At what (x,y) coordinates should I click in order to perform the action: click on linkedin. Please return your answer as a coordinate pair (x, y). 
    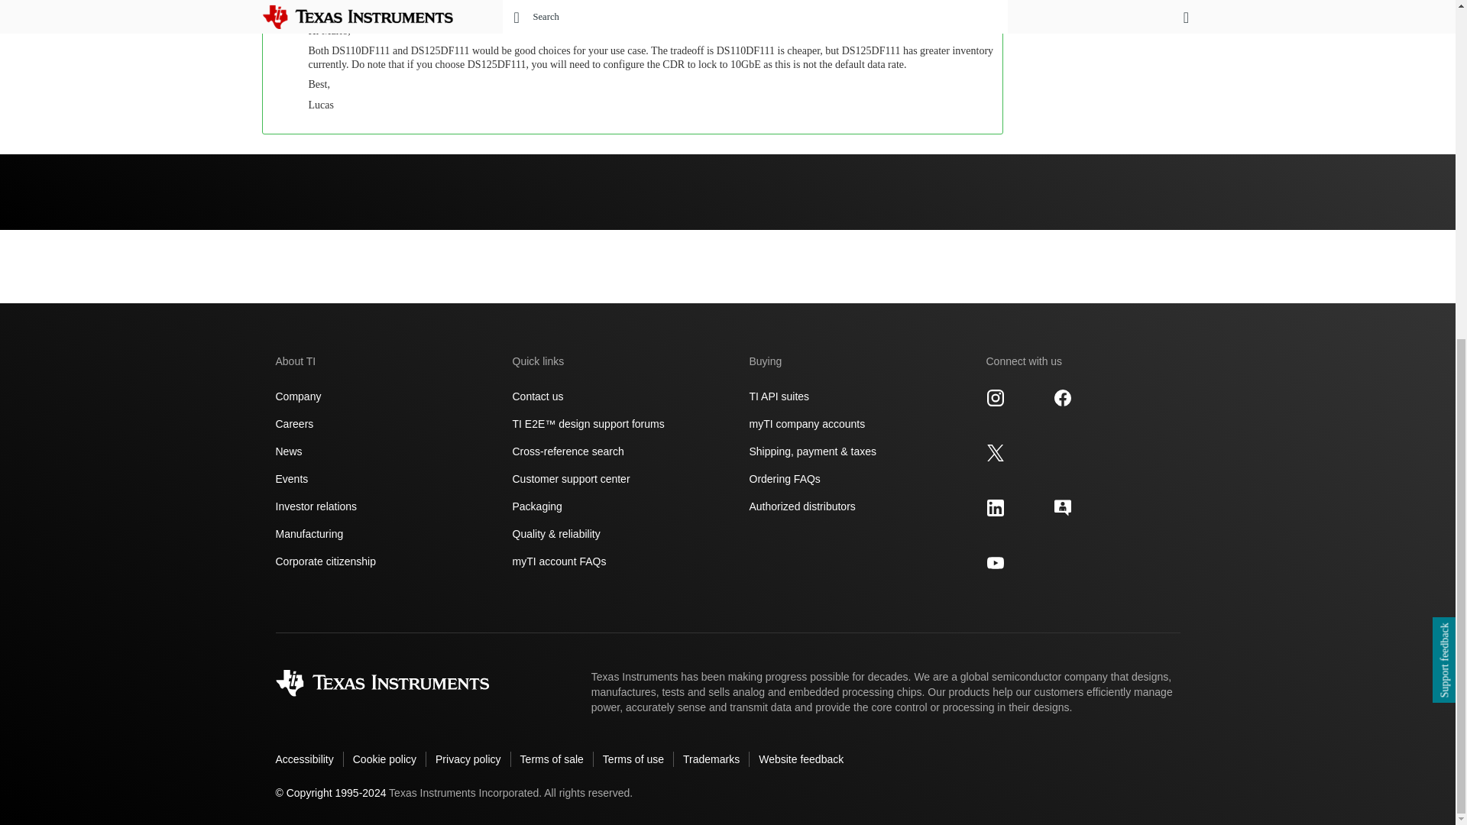
    Looking at the image, I should click on (995, 508).